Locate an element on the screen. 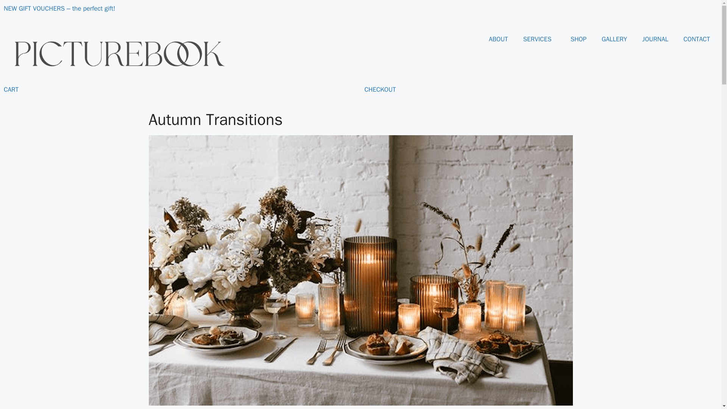 The width and height of the screenshot is (727, 409). CONTACT is located at coordinates (697, 39).